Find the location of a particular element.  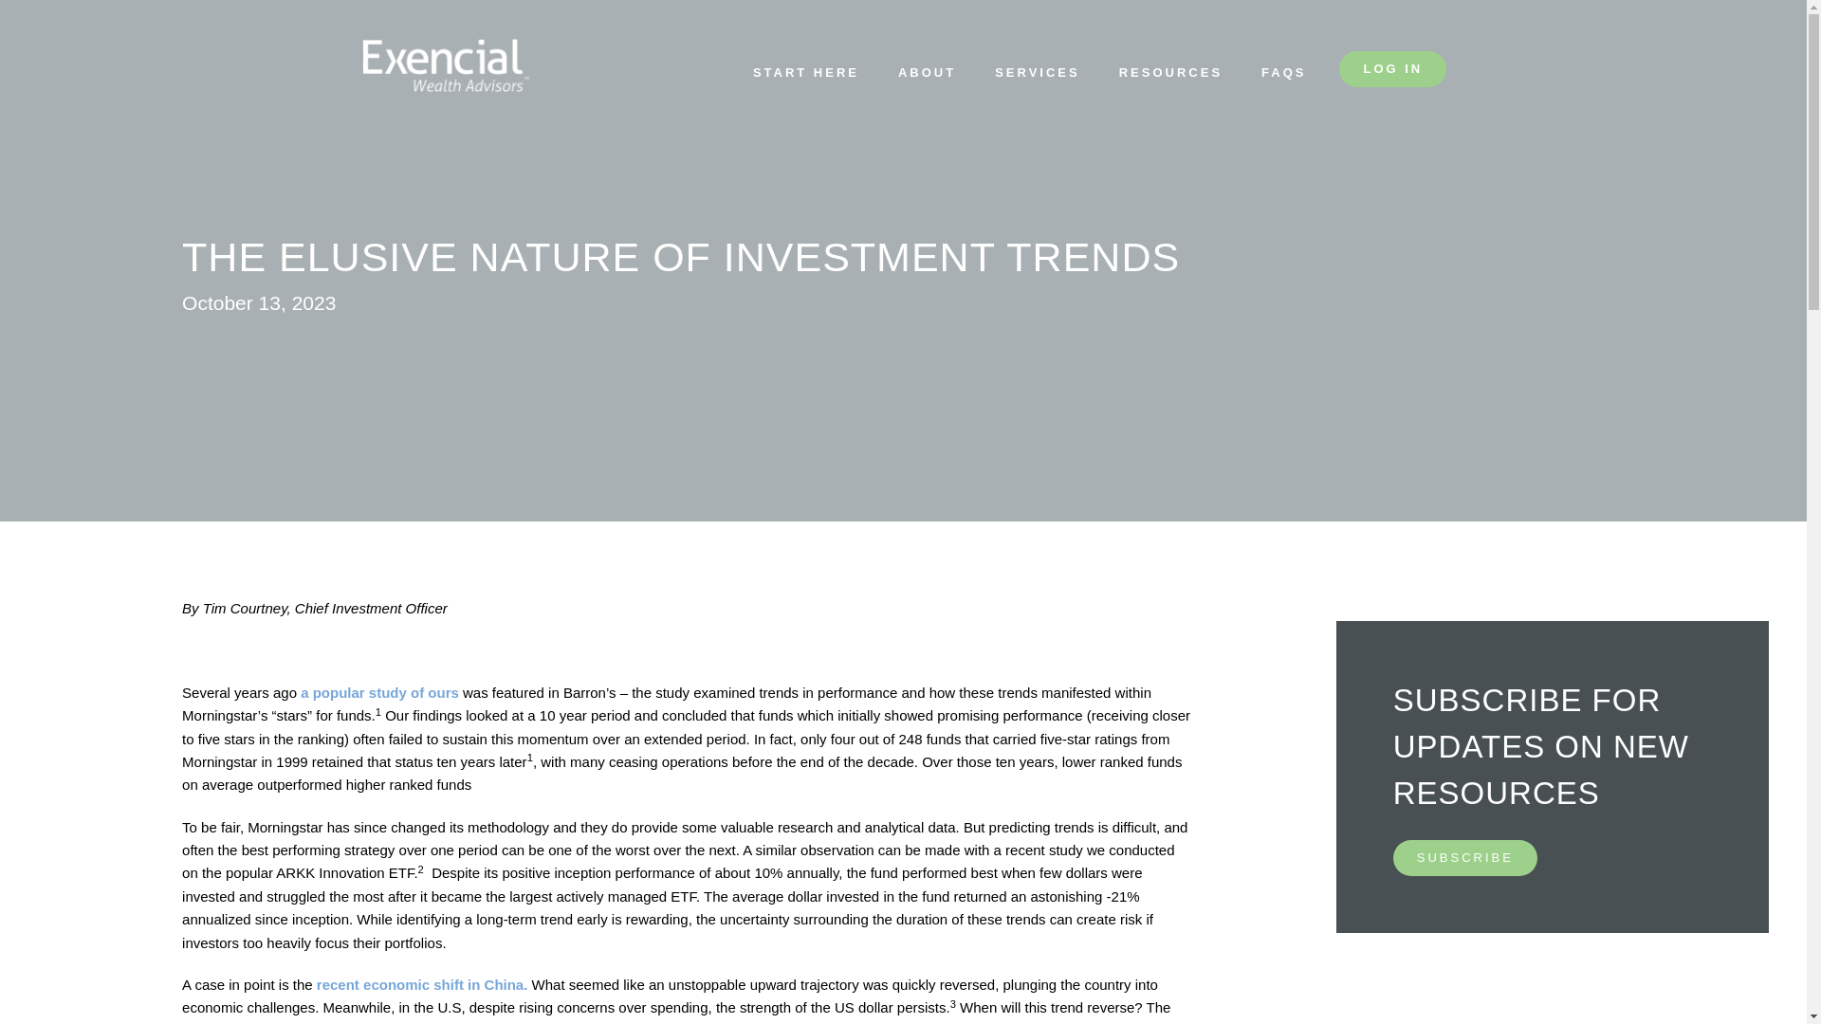

START HERE is located at coordinates (806, 76).